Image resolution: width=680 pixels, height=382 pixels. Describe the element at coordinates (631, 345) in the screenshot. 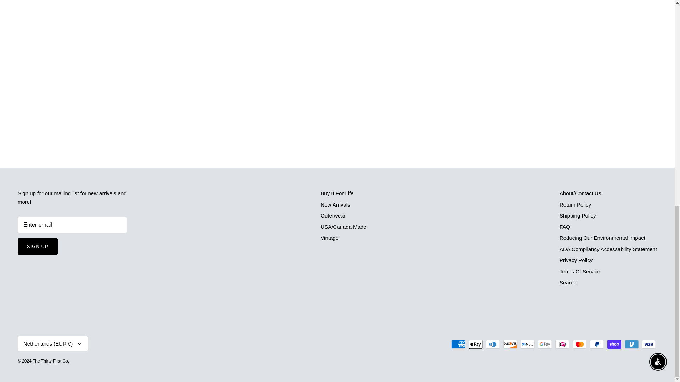

I see `Venmo` at that location.